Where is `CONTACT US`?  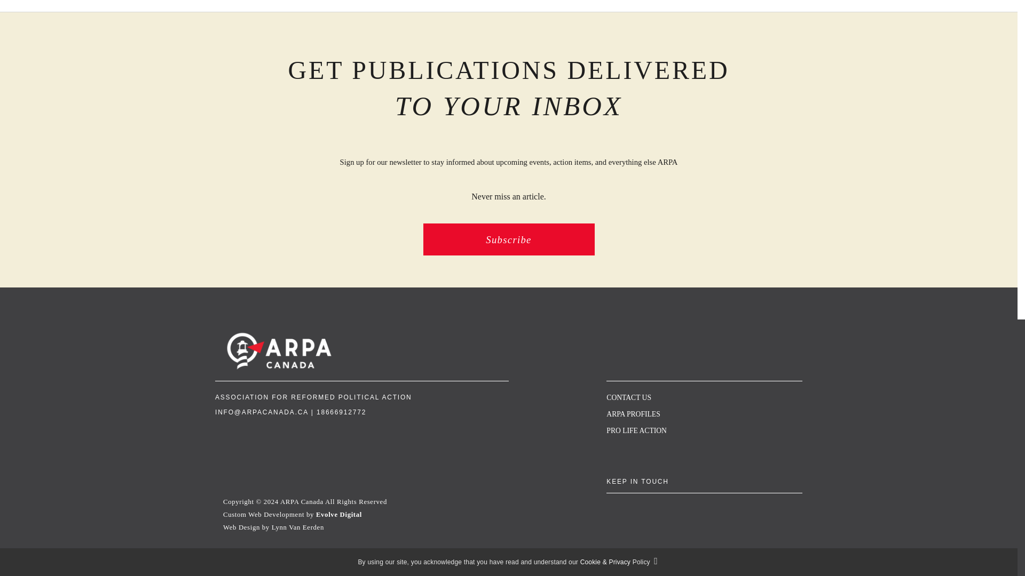 CONTACT US is located at coordinates (629, 397).